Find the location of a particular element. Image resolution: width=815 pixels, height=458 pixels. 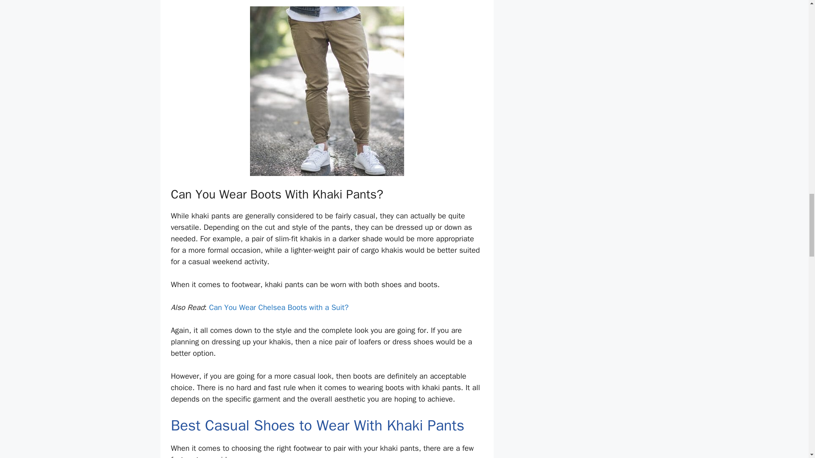

Can You Wear Chelsea Boots with a Suit? is located at coordinates (278, 307).